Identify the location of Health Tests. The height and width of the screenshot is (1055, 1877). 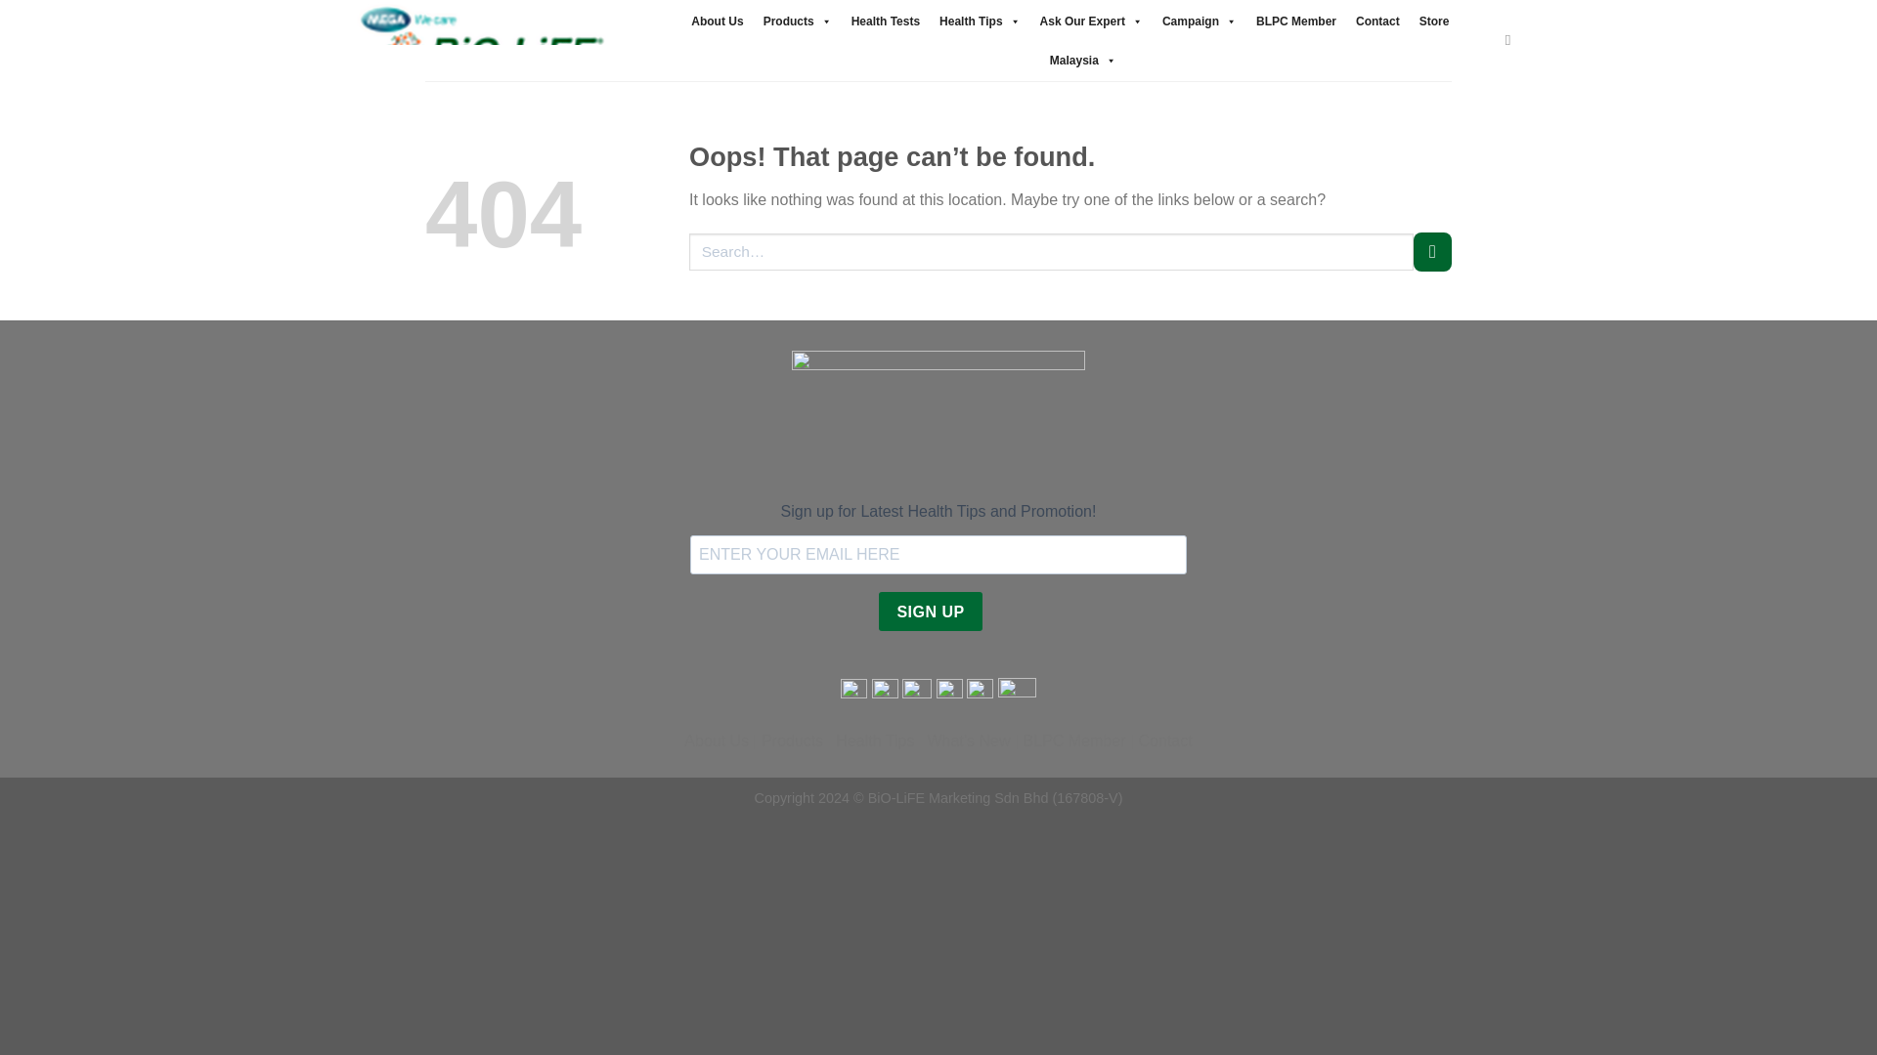
(885, 21).